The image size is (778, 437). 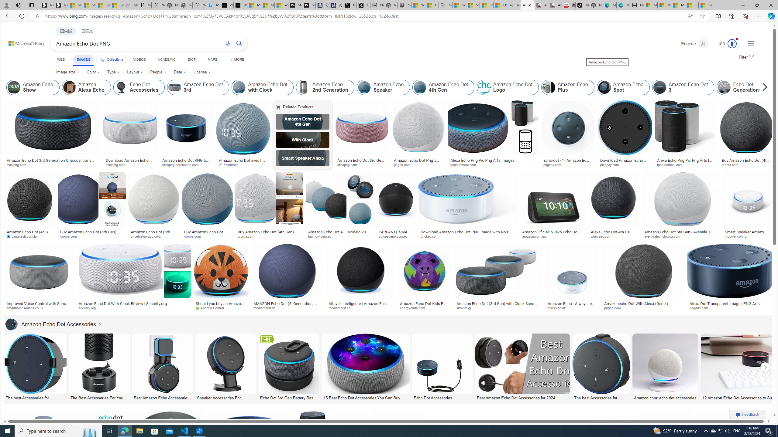 I want to click on Amazon Echo Dot PNG - Search Images, so click(x=527, y=5).